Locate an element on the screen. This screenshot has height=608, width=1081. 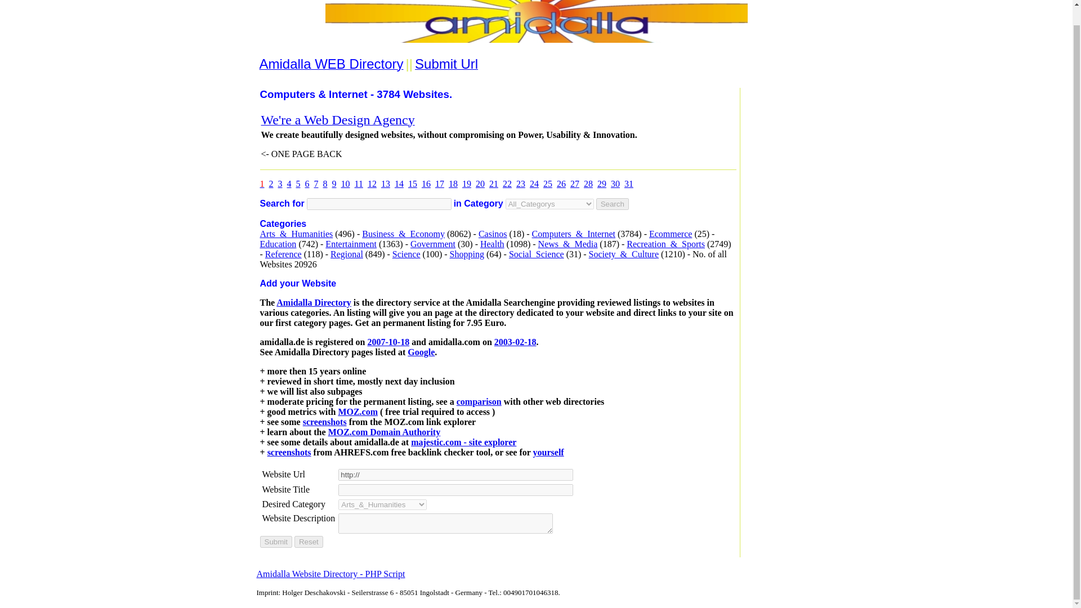
18 is located at coordinates (453, 184).